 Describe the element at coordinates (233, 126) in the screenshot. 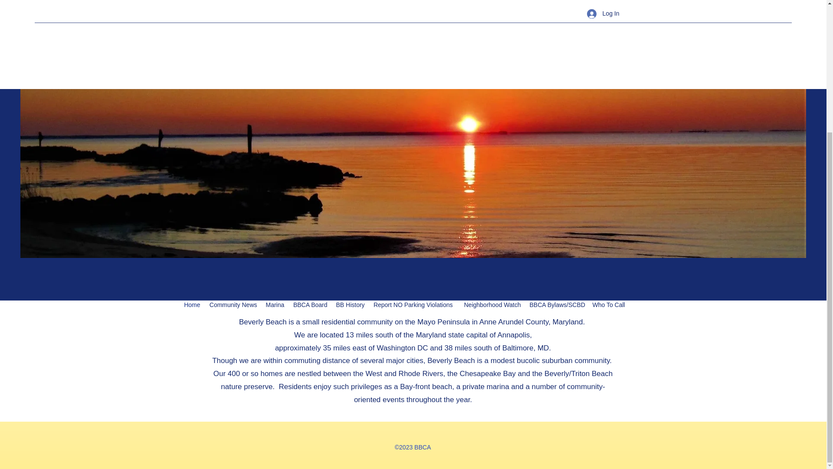

I see `Community News` at that location.